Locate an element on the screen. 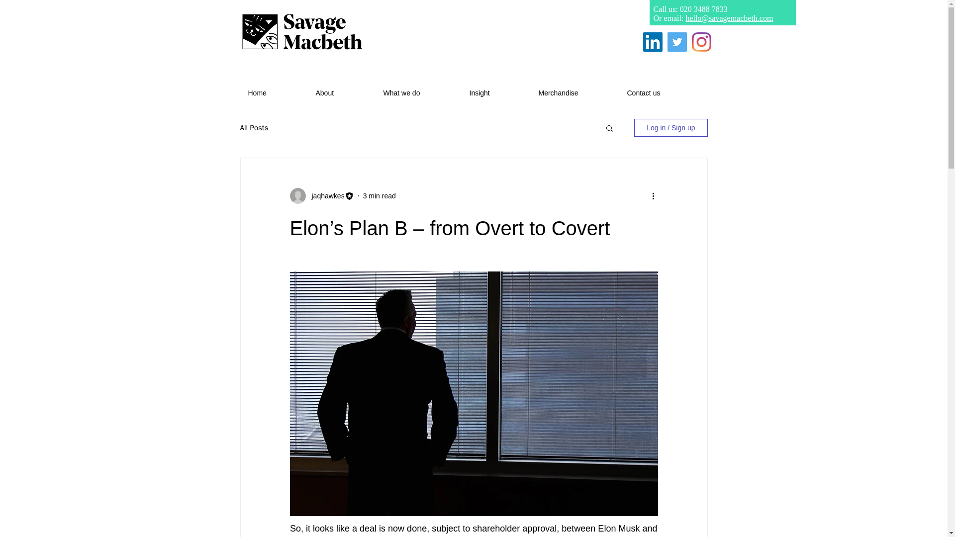 This screenshot has width=955, height=537. Contact us is located at coordinates (661, 92).